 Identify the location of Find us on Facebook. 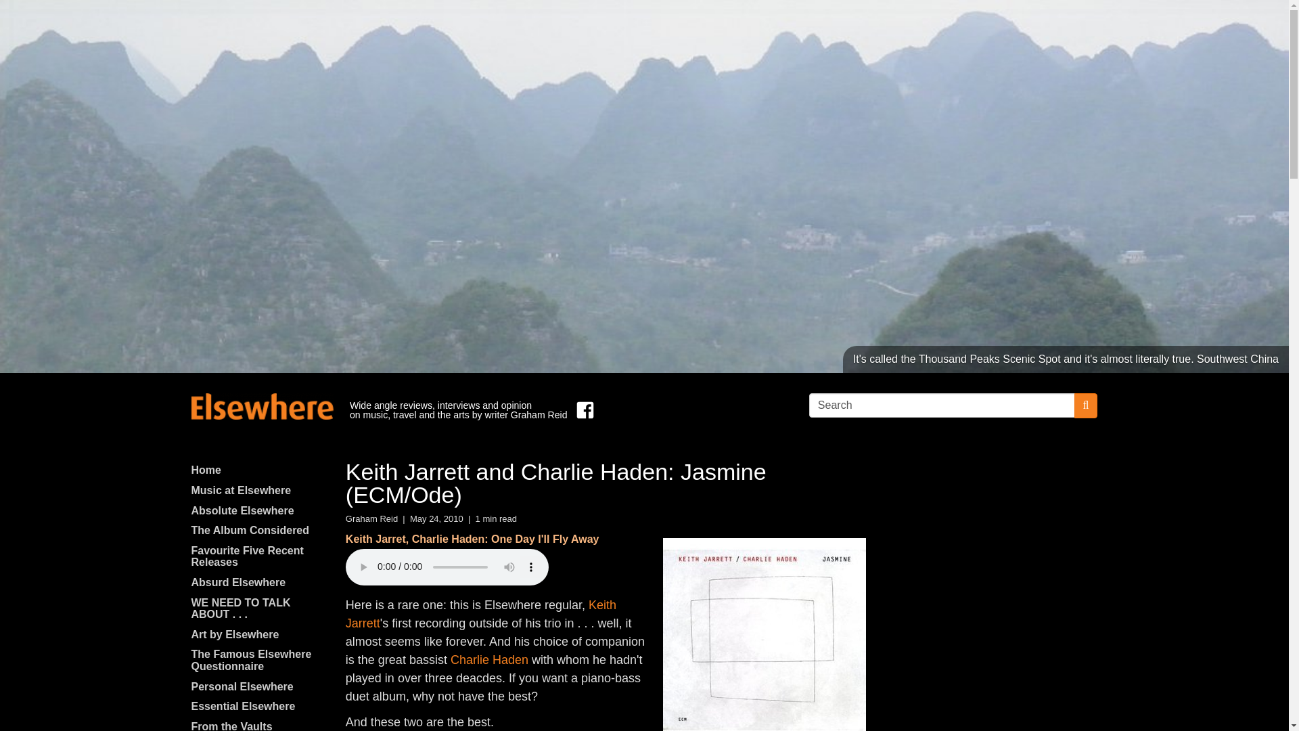
(582, 410).